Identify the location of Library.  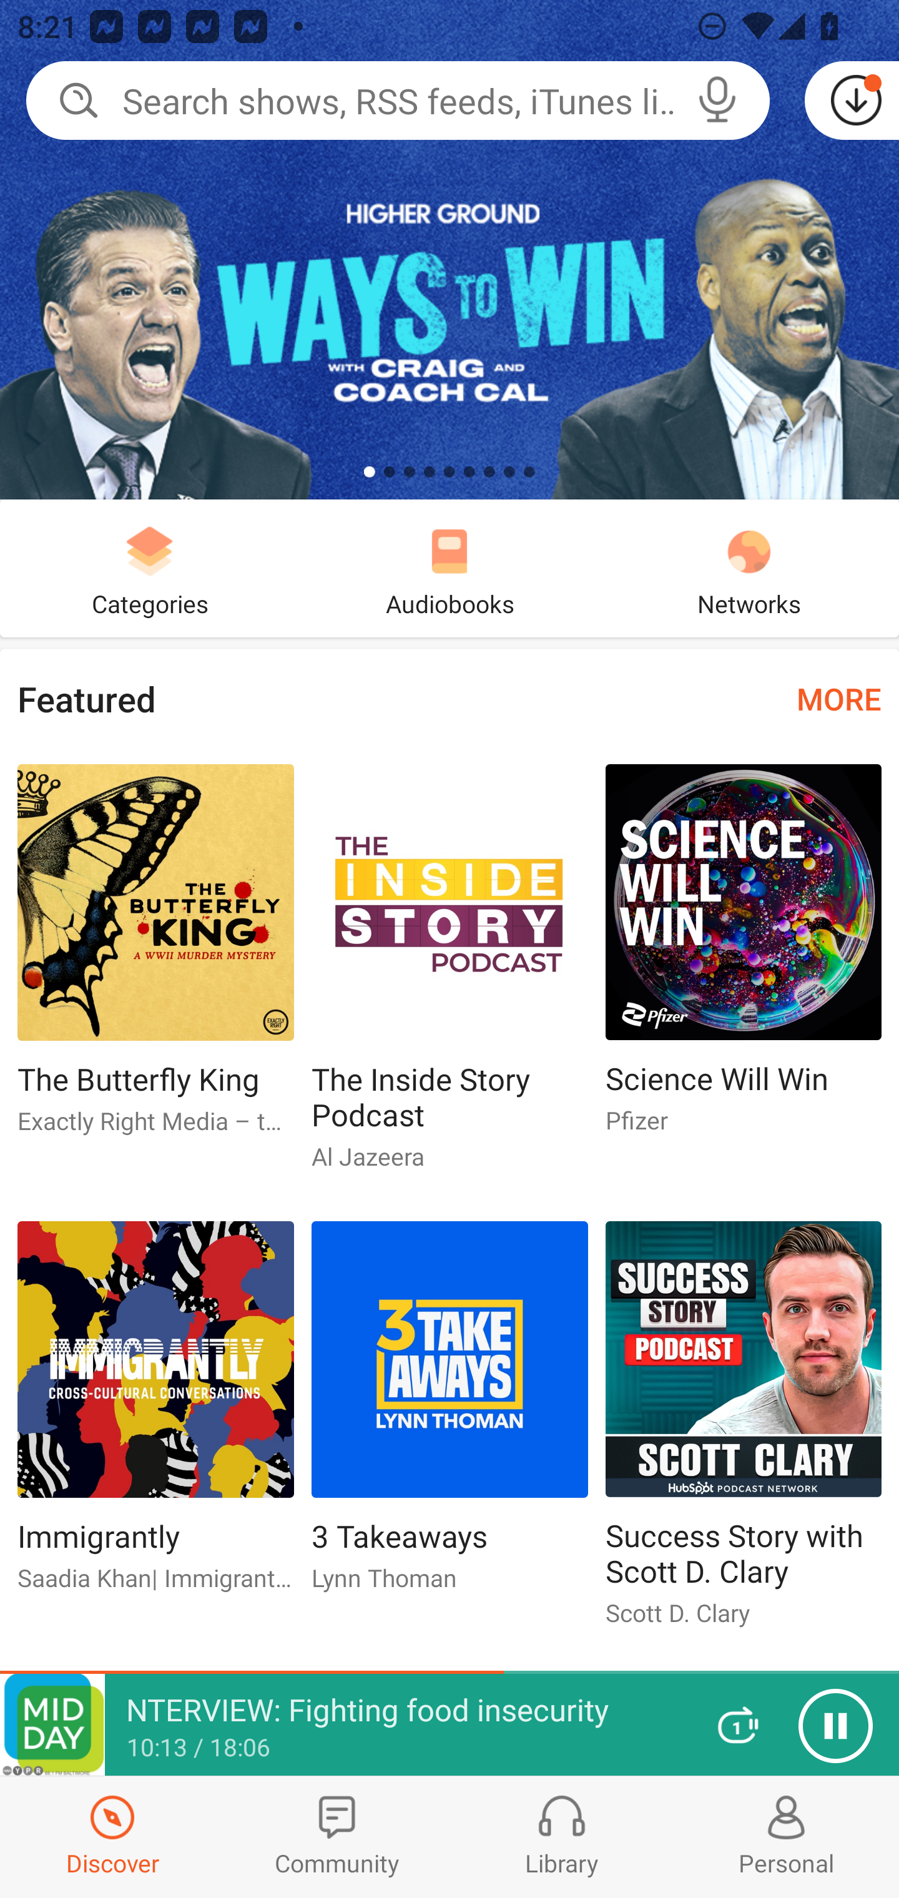
(562, 1837).